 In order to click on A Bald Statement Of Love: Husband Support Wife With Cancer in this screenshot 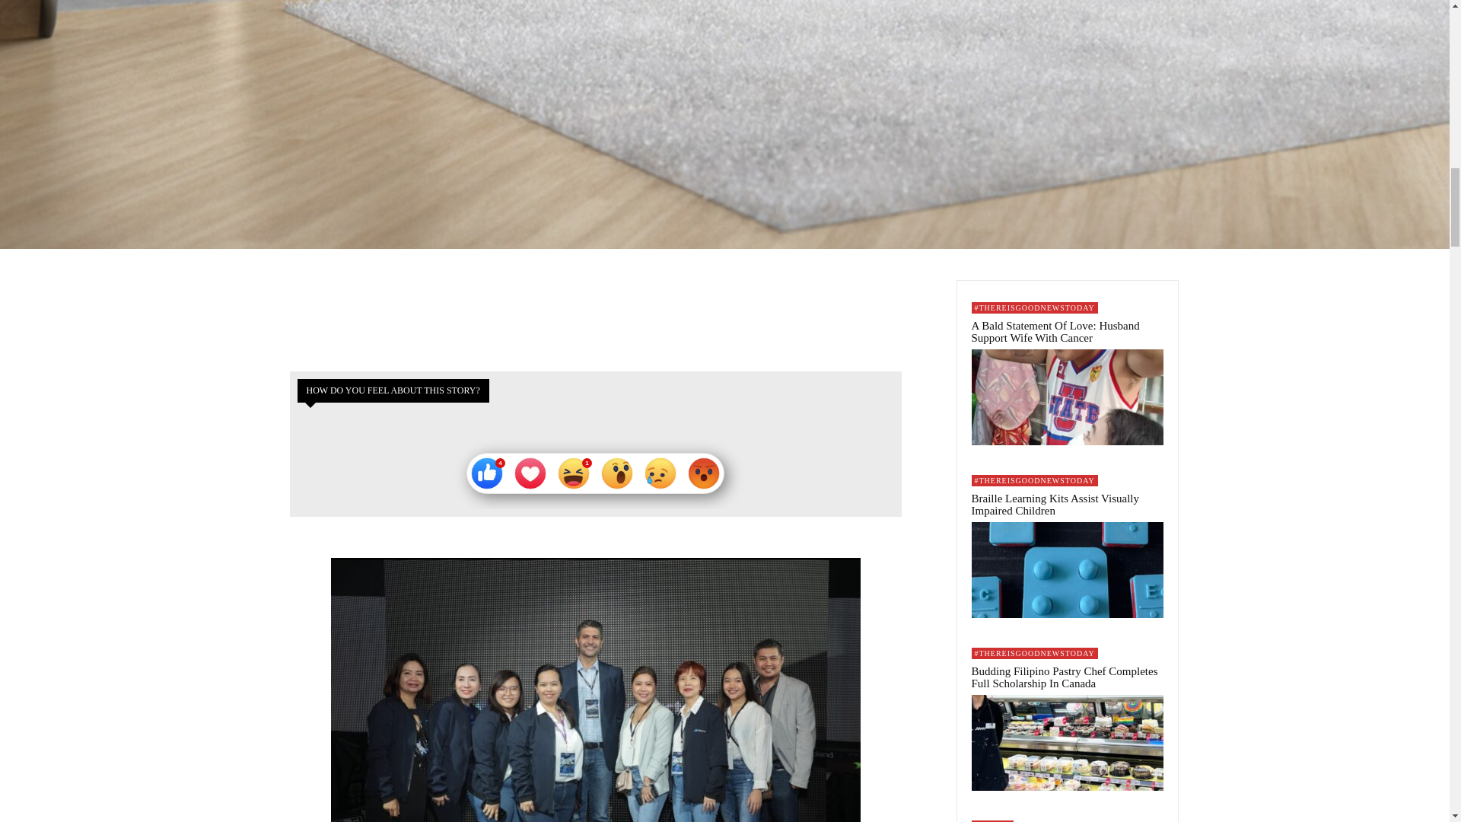, I will do `click(1055, 332)`.